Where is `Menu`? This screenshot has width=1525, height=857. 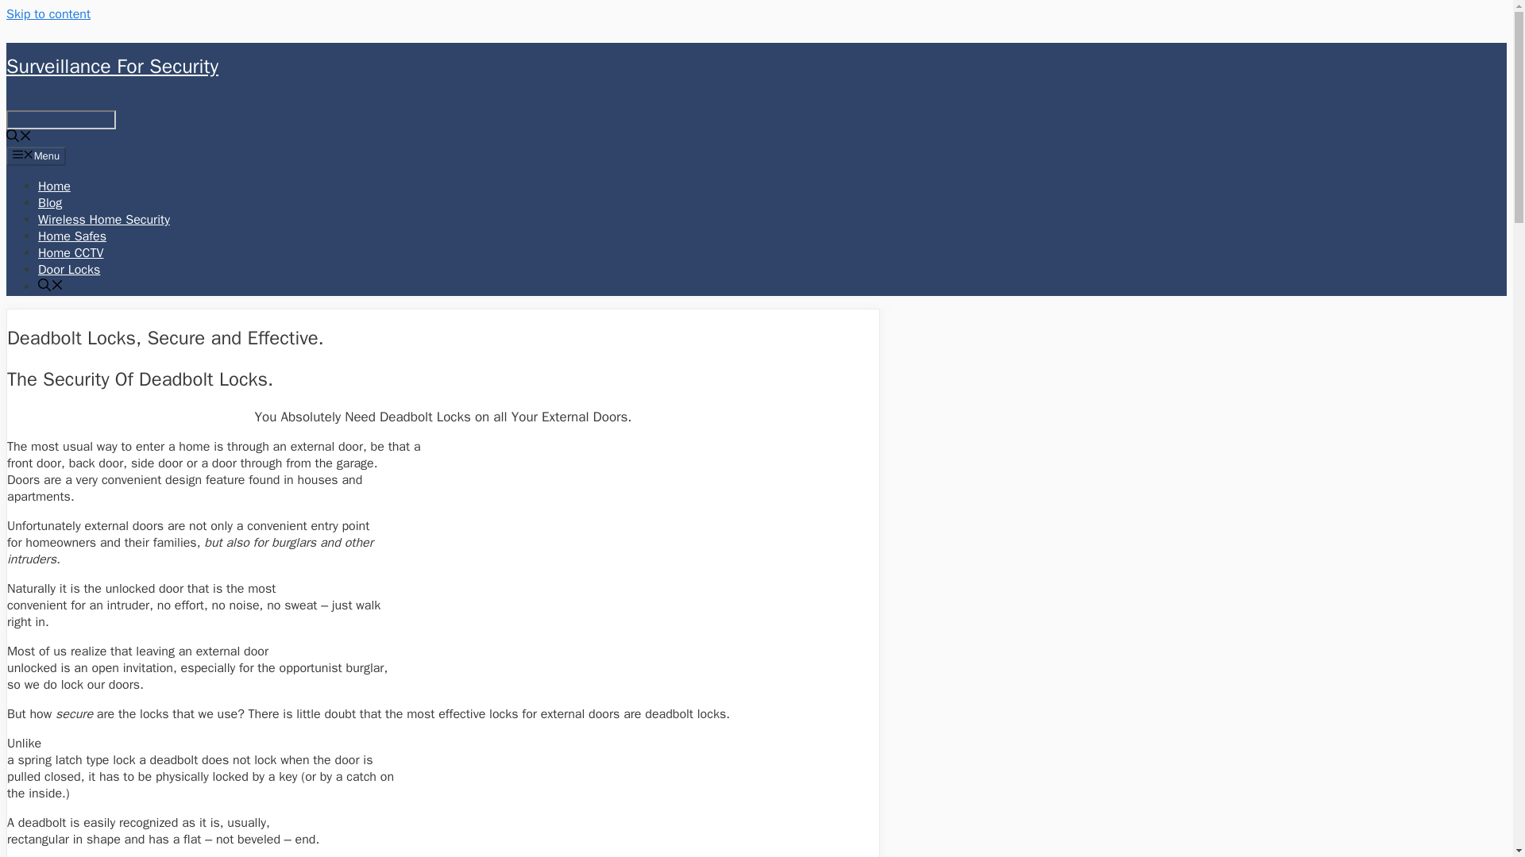 Menu is located at coordinates (35, 156).